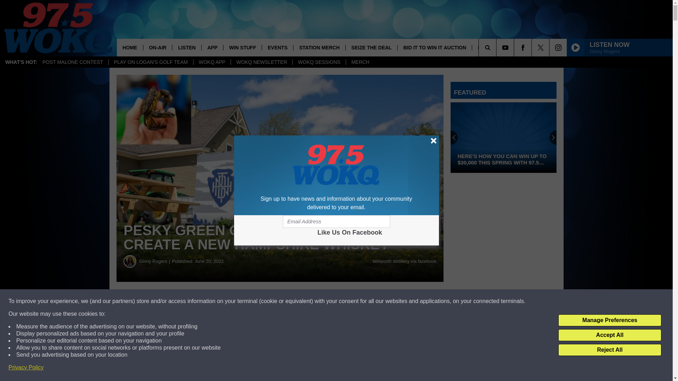  What do you see at coordinates (212, 62) in the screenshot?
I see `WOKQ APP` at bounding box center [212, 62].